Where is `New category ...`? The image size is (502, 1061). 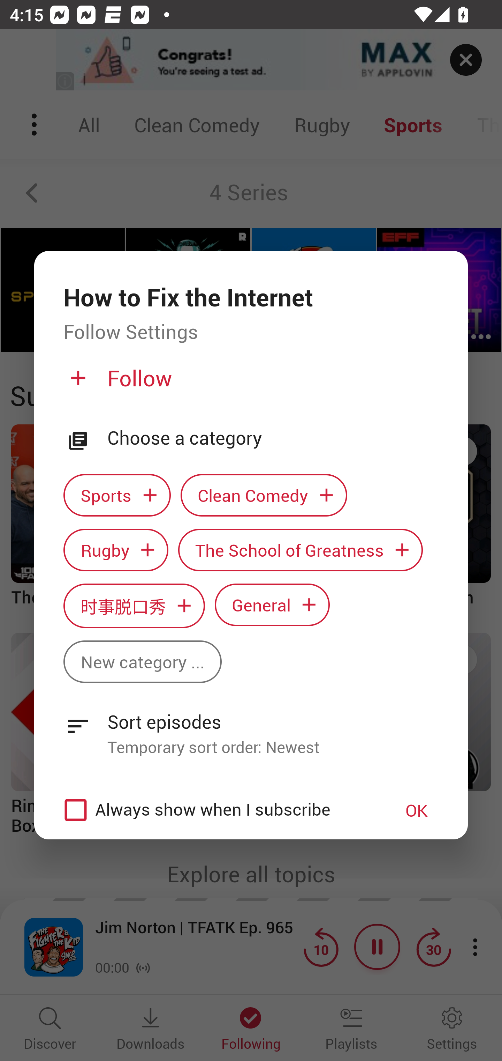 New category ... is located at coordinates (142, 662).